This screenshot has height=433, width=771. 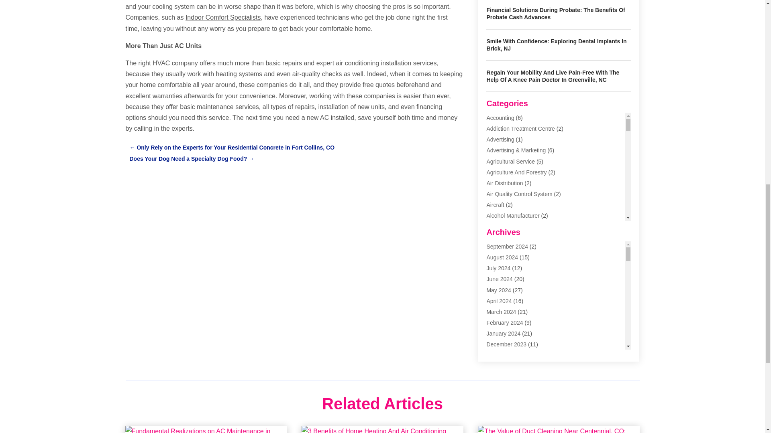 What do you see at coordinates (508, 270) in the screenshot?
I see `Asbestos Testing` at bounding box center [508, 270].